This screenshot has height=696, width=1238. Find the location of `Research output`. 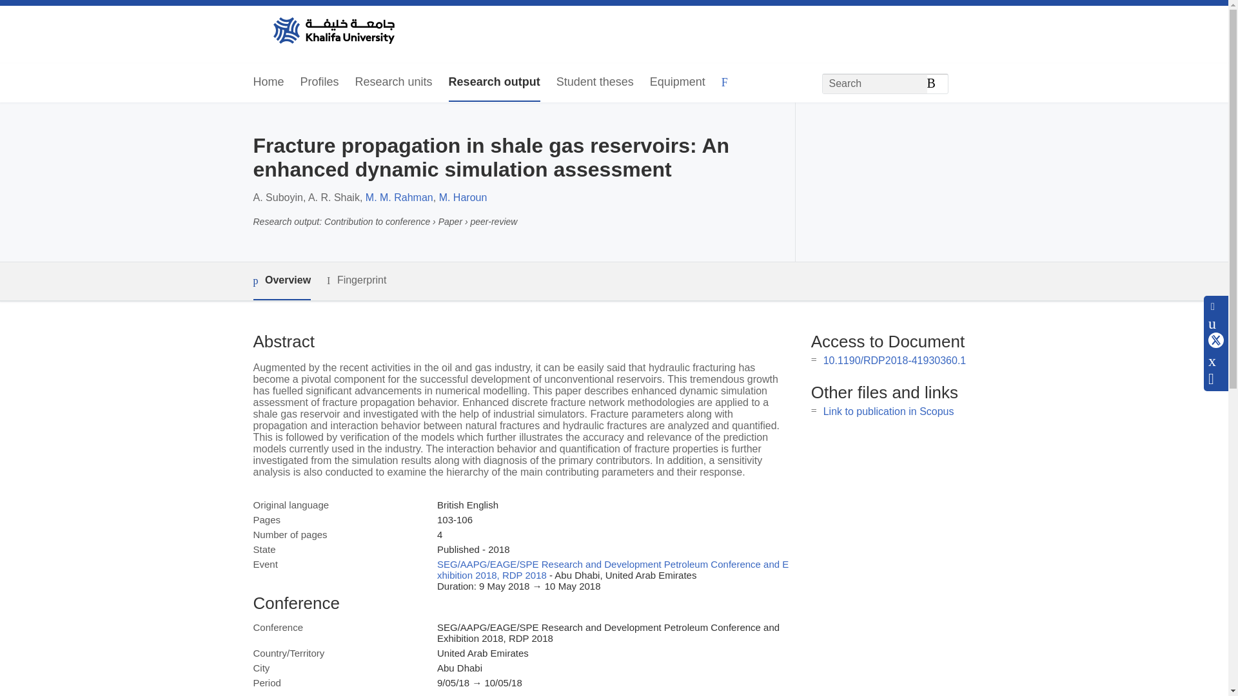

Research output is located at coordinates (494, 82).